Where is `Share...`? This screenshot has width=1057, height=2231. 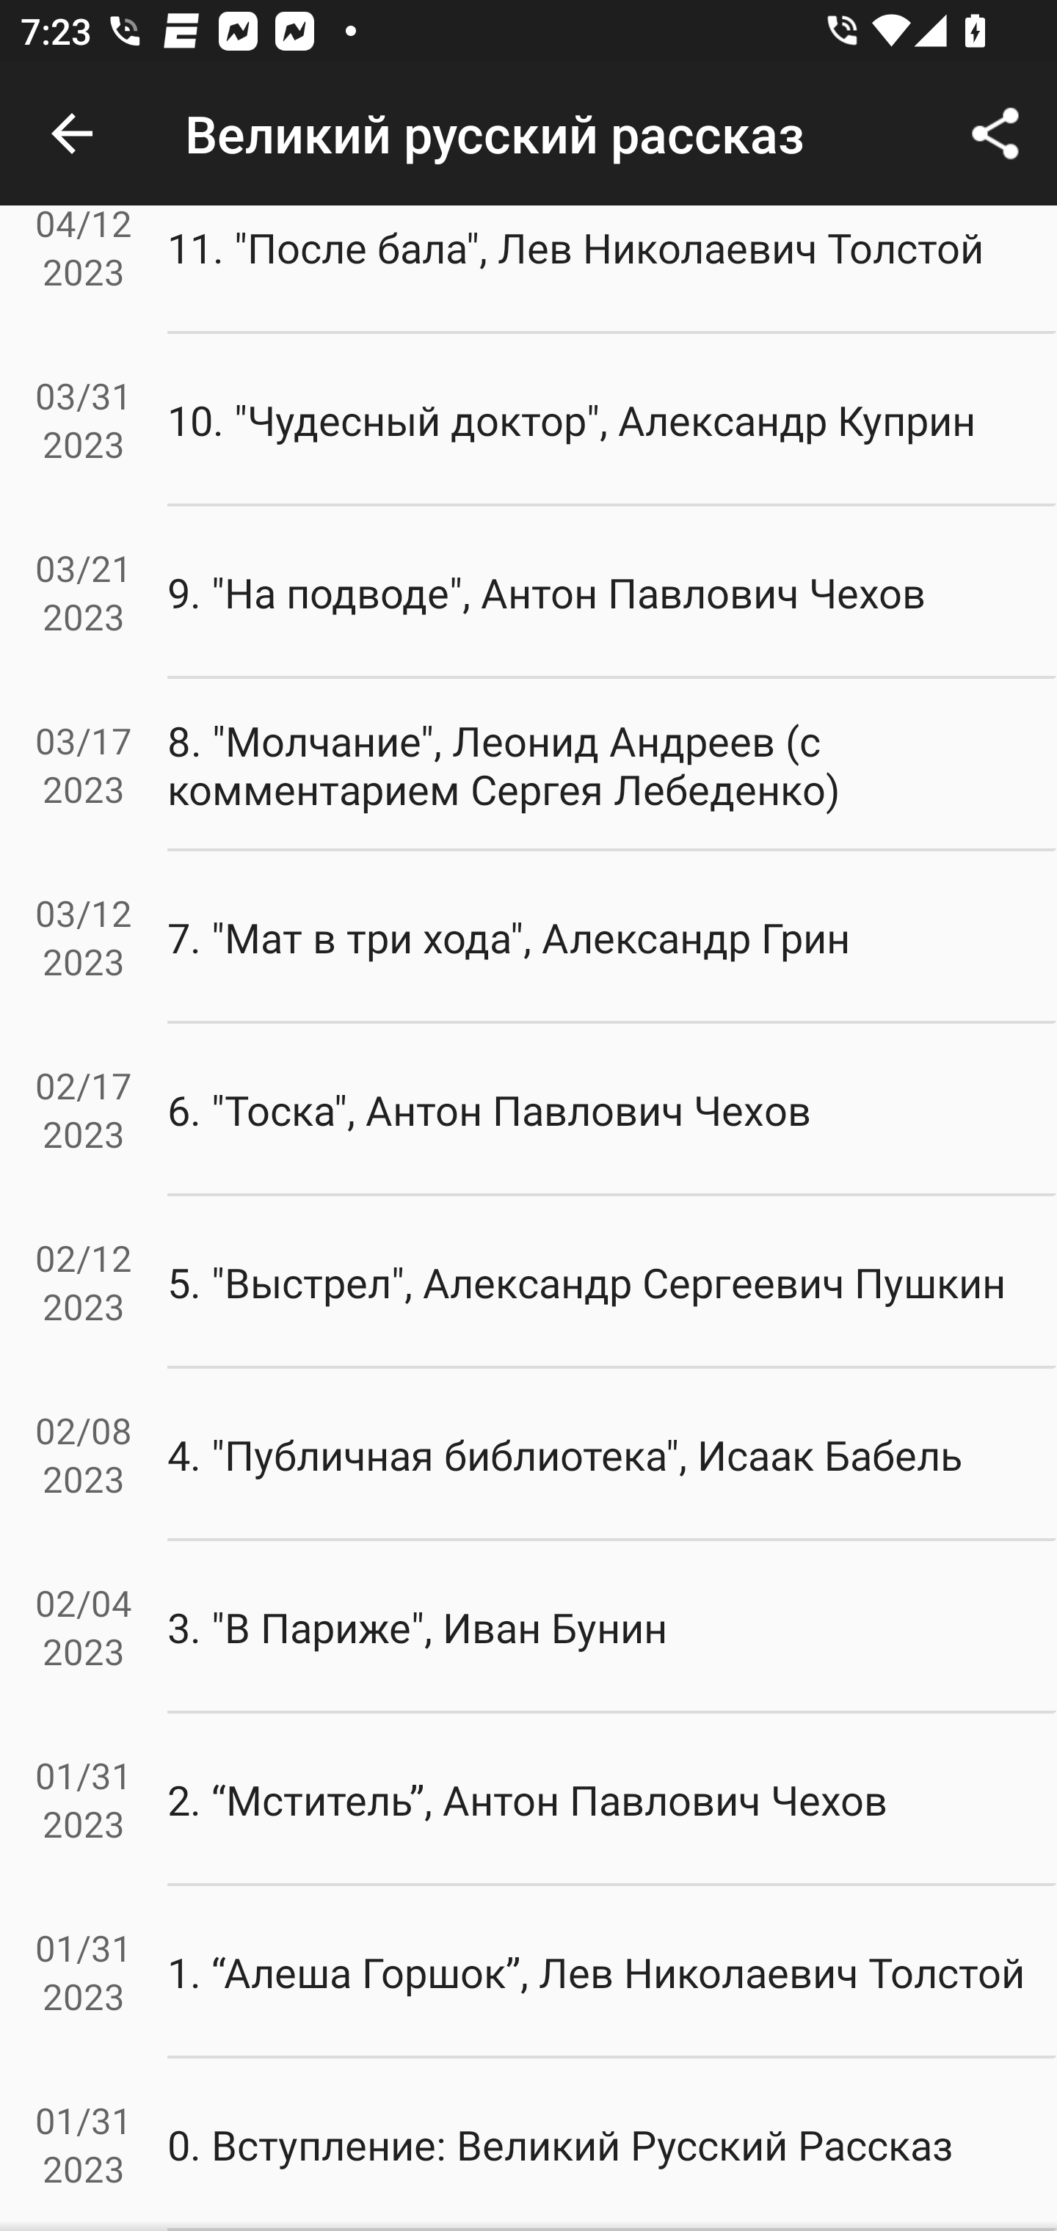 Share... is located at coordinates (995, 134).